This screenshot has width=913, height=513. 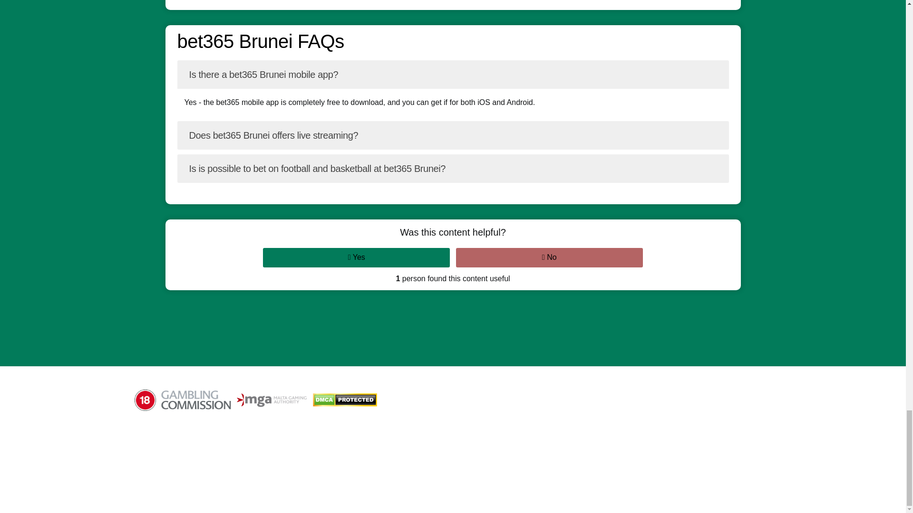 What do you see at coordinates (347, 400) in the screenshot?
I see `DMCA.com Protection Status` at bounding box center [347, 400].